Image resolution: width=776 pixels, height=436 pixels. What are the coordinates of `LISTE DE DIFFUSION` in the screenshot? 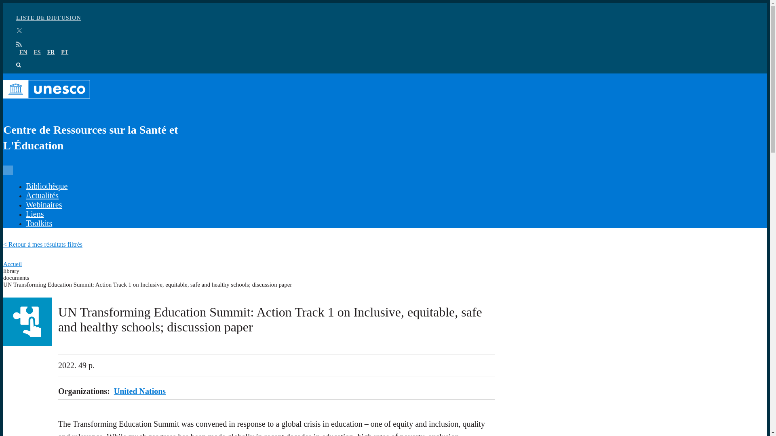 It's located at (48, 18).